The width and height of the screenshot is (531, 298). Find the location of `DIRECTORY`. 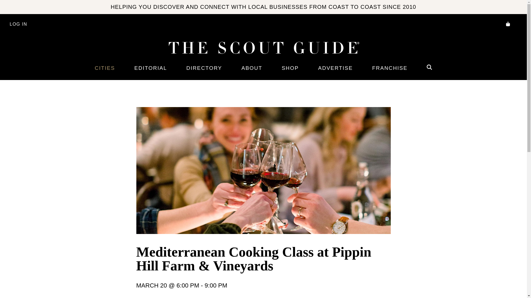

DIRECTORY is located at coordinates (204, 68).